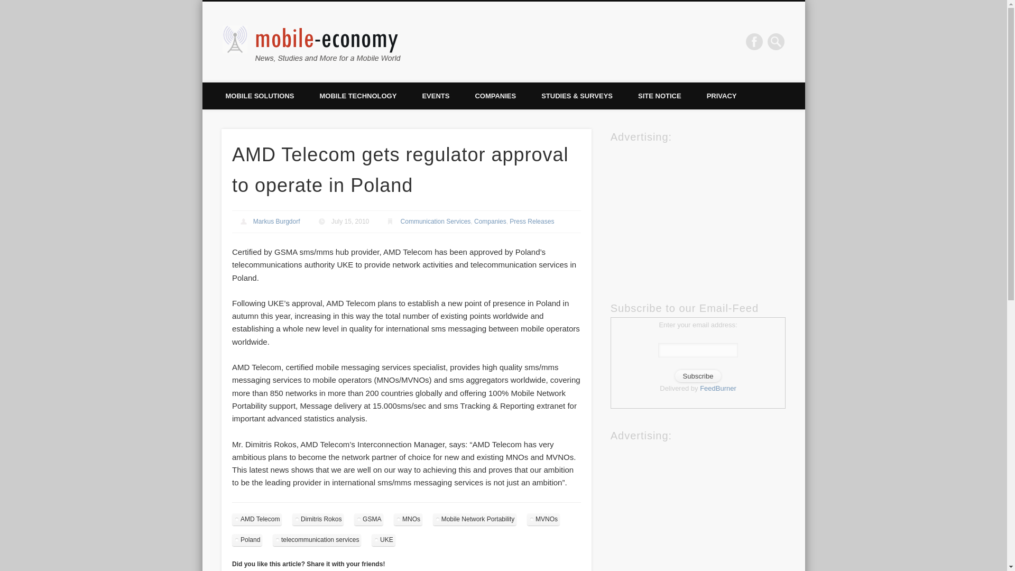  Describe the element at coordinates (357, 96) in the screenshot. I see `MOBILE TECHNOLOGY` at that location.